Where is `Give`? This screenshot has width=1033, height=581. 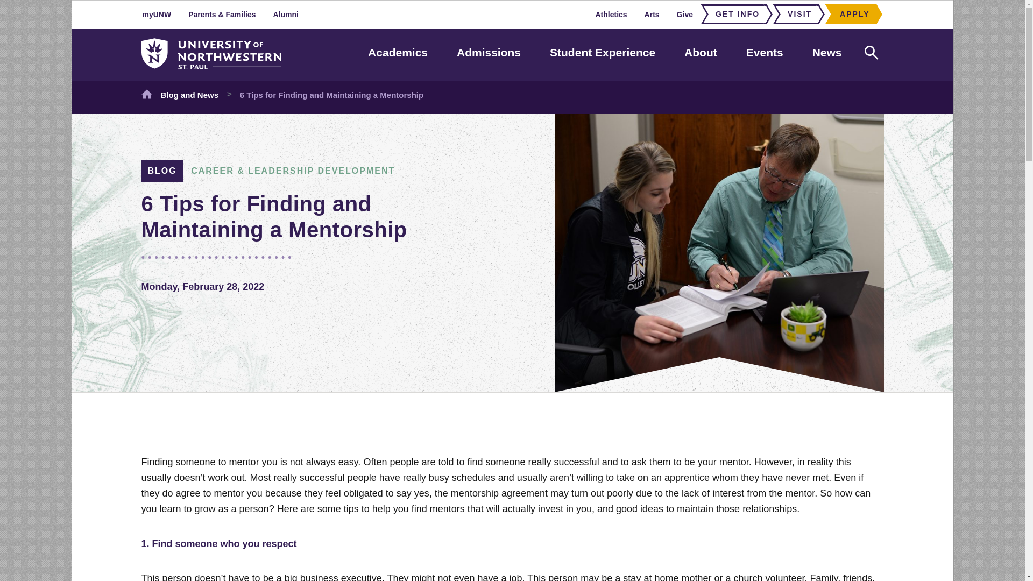
Give is located at coordinates (684, 14).